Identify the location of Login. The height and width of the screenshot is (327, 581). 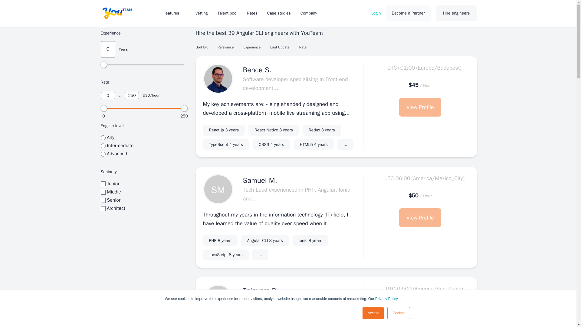
(103, 138).